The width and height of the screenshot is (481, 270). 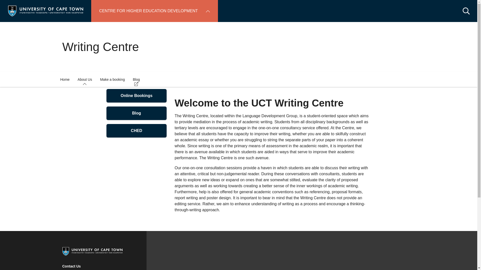 I want to click on Make a booking, so click(x=112, y=79).